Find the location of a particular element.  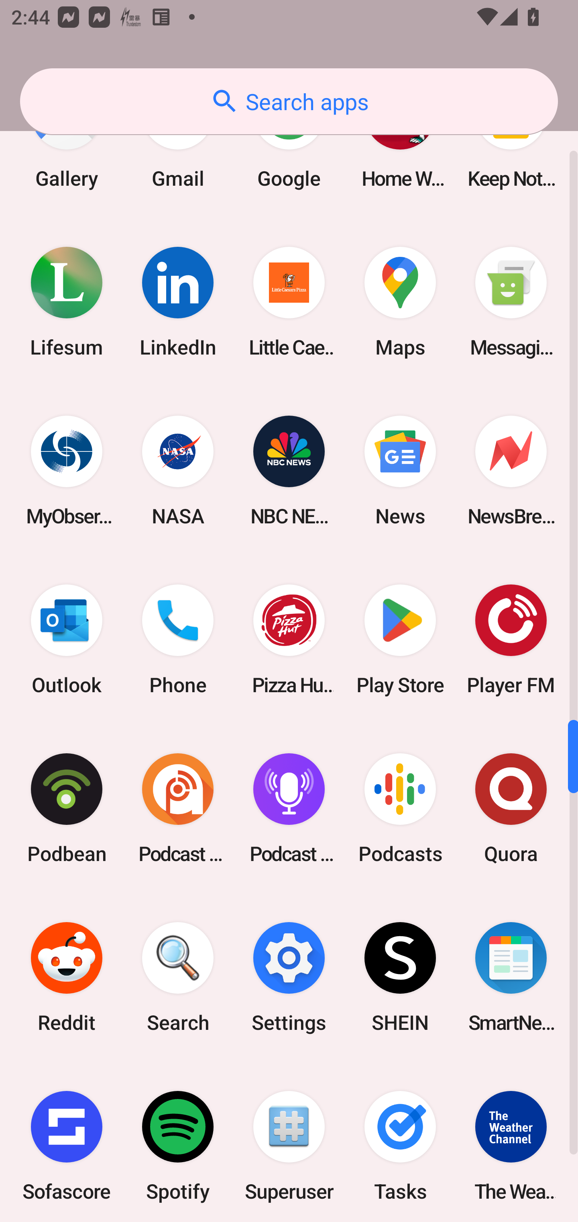

NBC NEWS is located at coordinates (289, 470).